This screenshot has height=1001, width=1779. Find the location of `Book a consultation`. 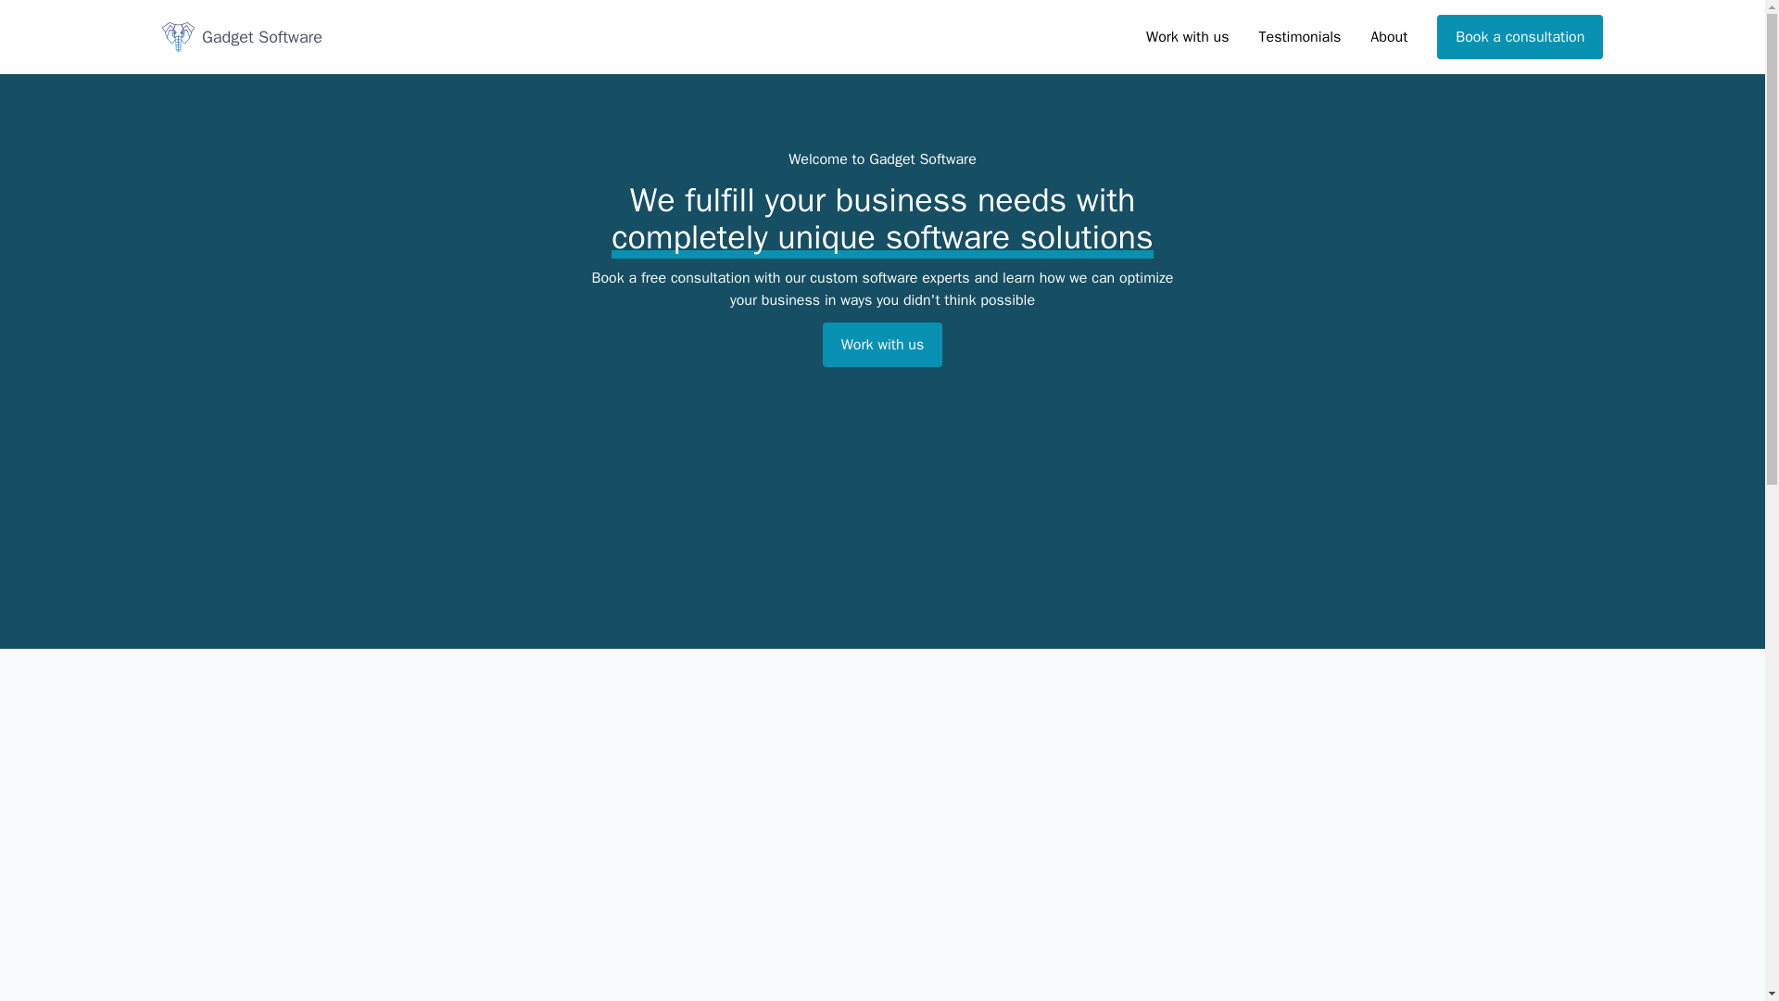

Book a consultation is located at coordinates (1520, 37).